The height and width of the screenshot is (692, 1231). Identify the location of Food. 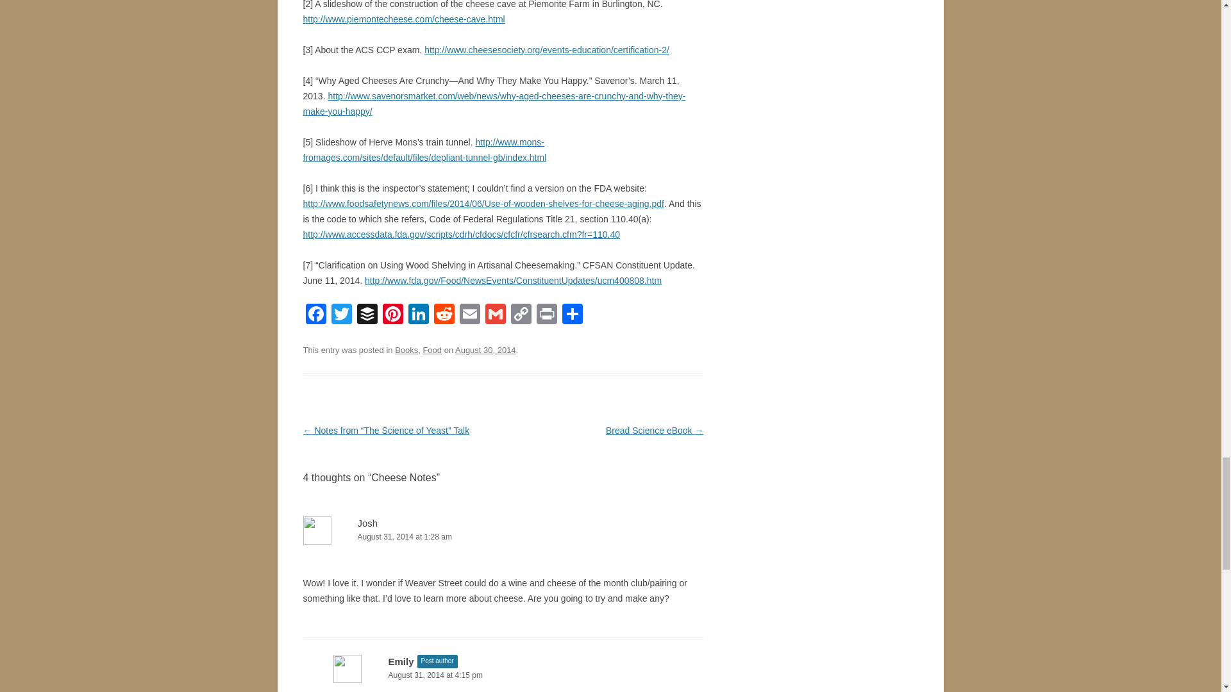
(432, 349).